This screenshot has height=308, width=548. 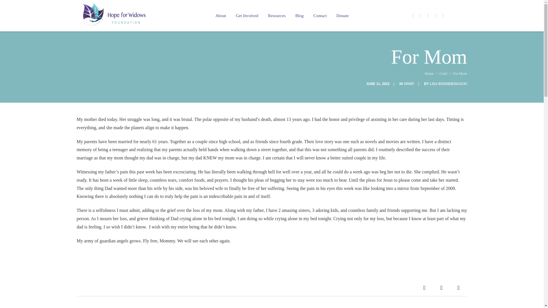 I want to click on Tweet this., so click(x=441, y=287).